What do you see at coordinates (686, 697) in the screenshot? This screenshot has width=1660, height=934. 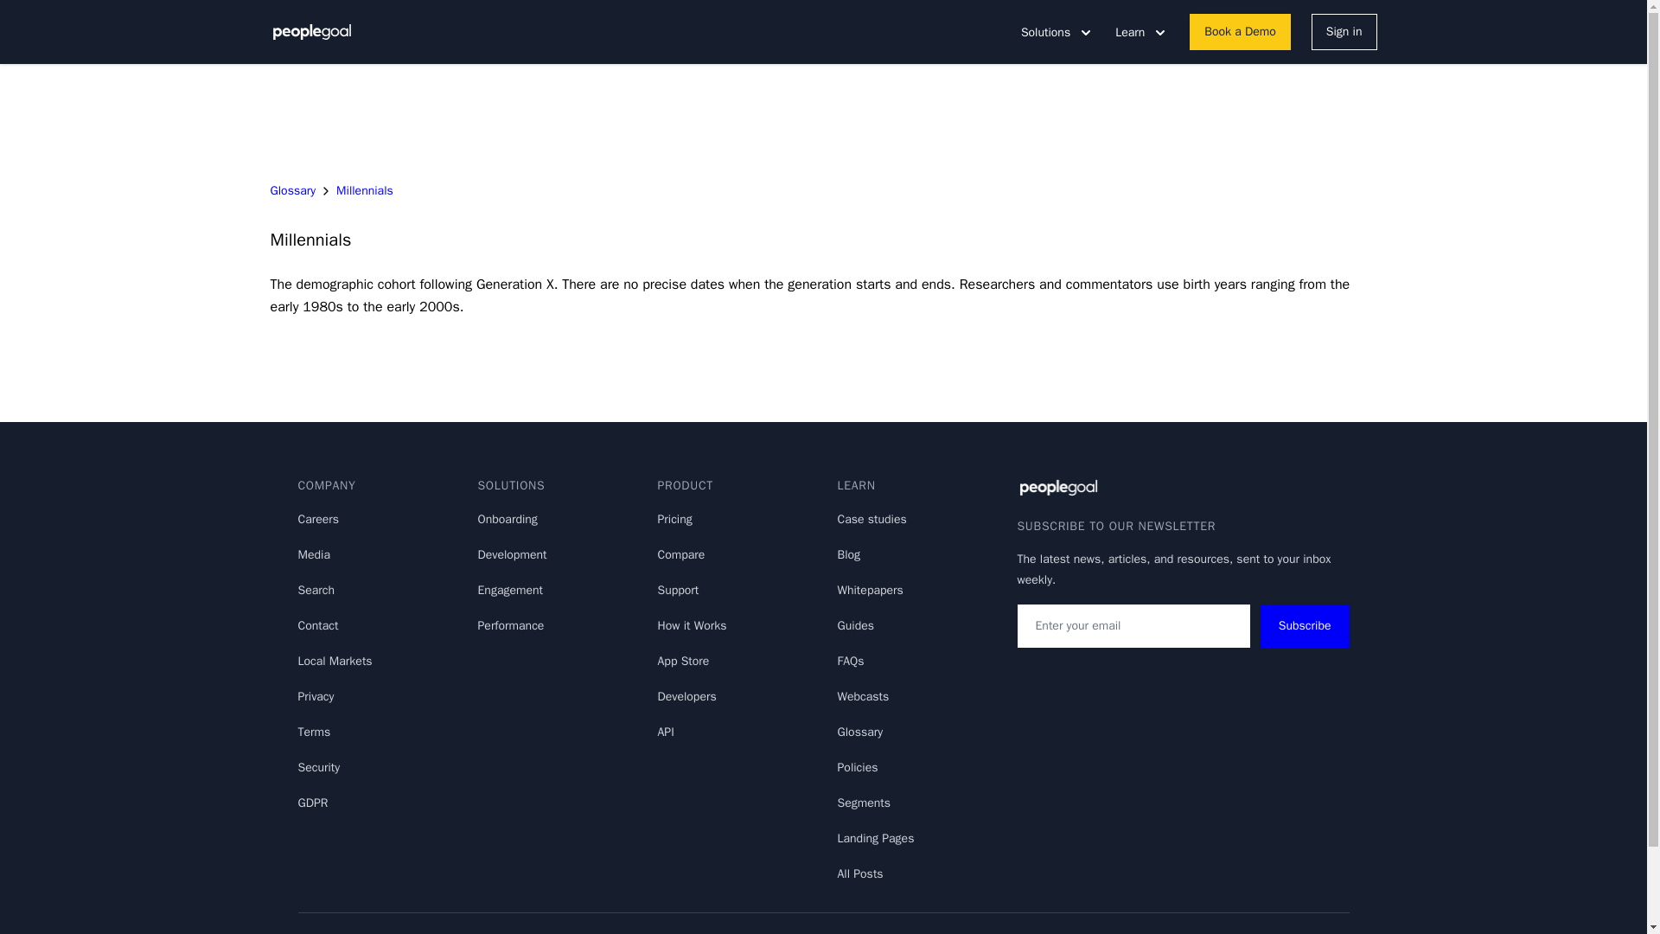 I see `Developers` at bounding box center [686, 697].